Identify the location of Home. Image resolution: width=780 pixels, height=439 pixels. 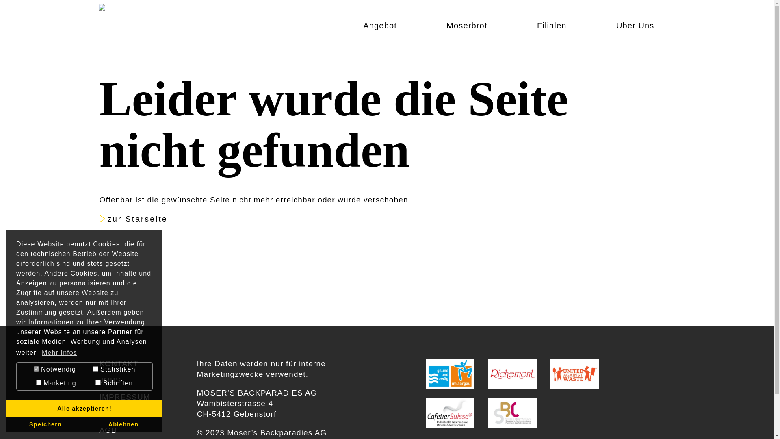
(102, 20).